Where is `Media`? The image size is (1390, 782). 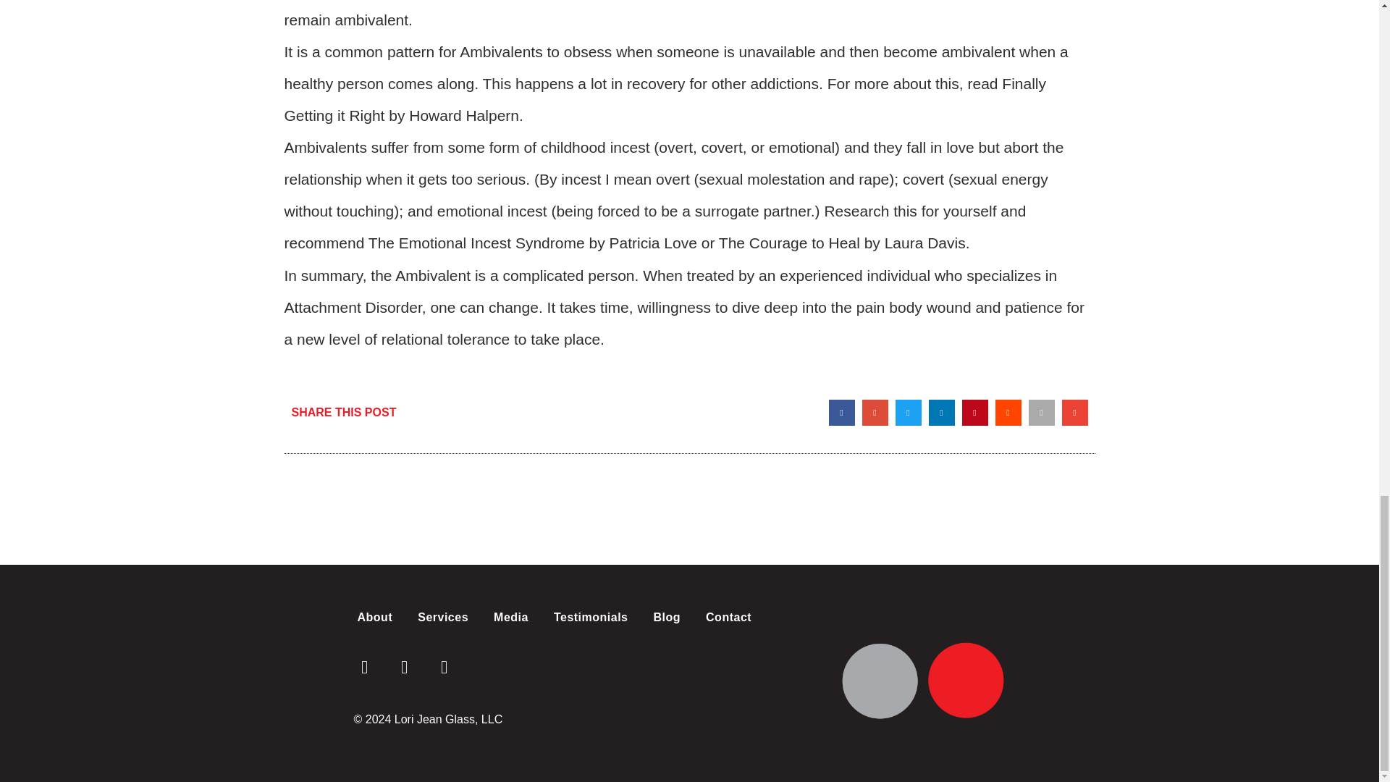 Media is located at coordinates (510, 617).